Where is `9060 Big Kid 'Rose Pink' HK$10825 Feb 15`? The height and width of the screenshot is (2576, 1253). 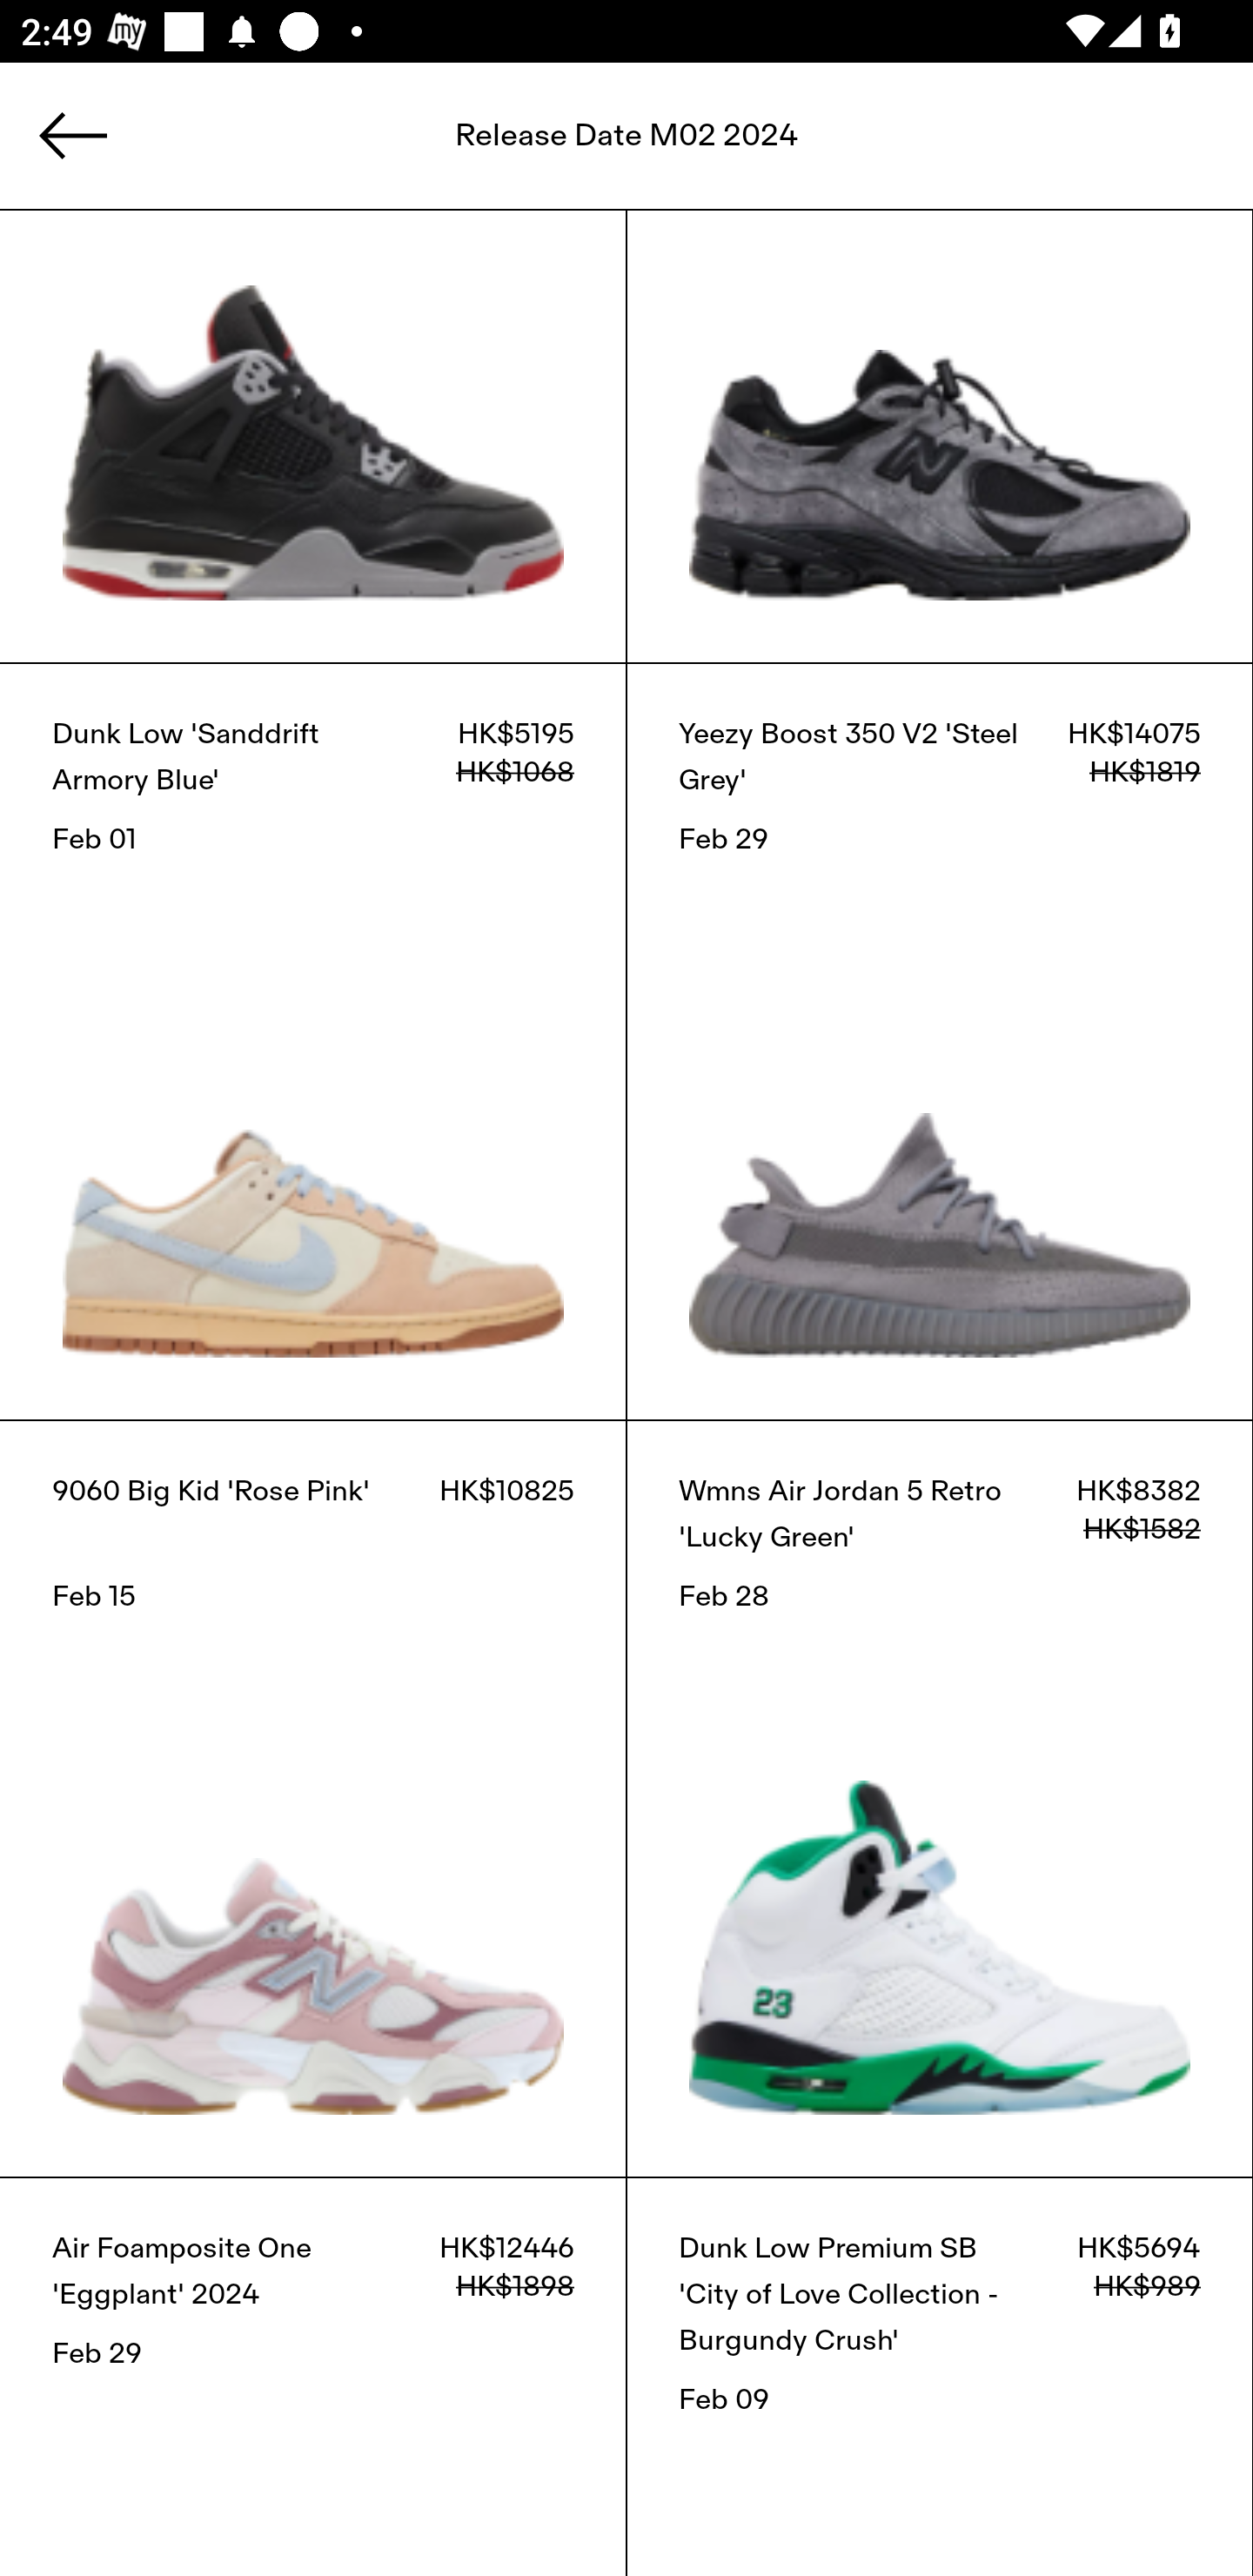 9060 Big Kid 'Rose Pink' HK$10825 Feb 15 is located at coordinates (313, 1798).